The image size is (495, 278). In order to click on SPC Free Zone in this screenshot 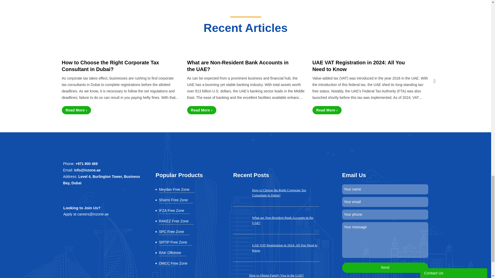, I will do `click(174, 232)`.